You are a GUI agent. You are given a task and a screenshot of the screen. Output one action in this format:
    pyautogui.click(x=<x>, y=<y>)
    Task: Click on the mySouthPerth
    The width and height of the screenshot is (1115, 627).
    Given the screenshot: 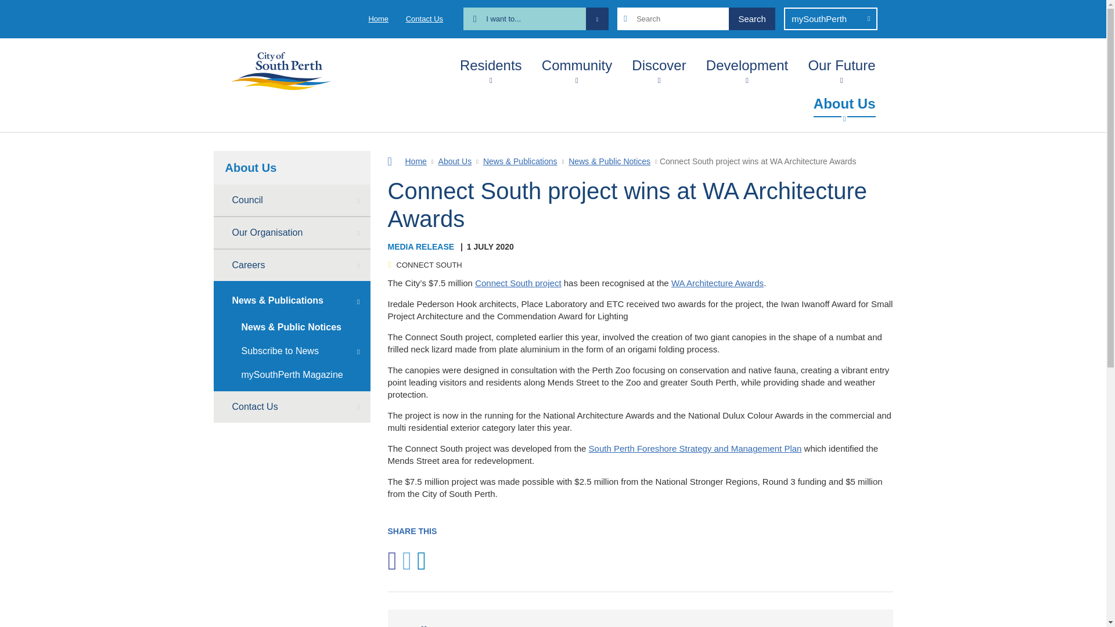 What is the action you would take?
    pyautogui.click(x=830, y=19)
    